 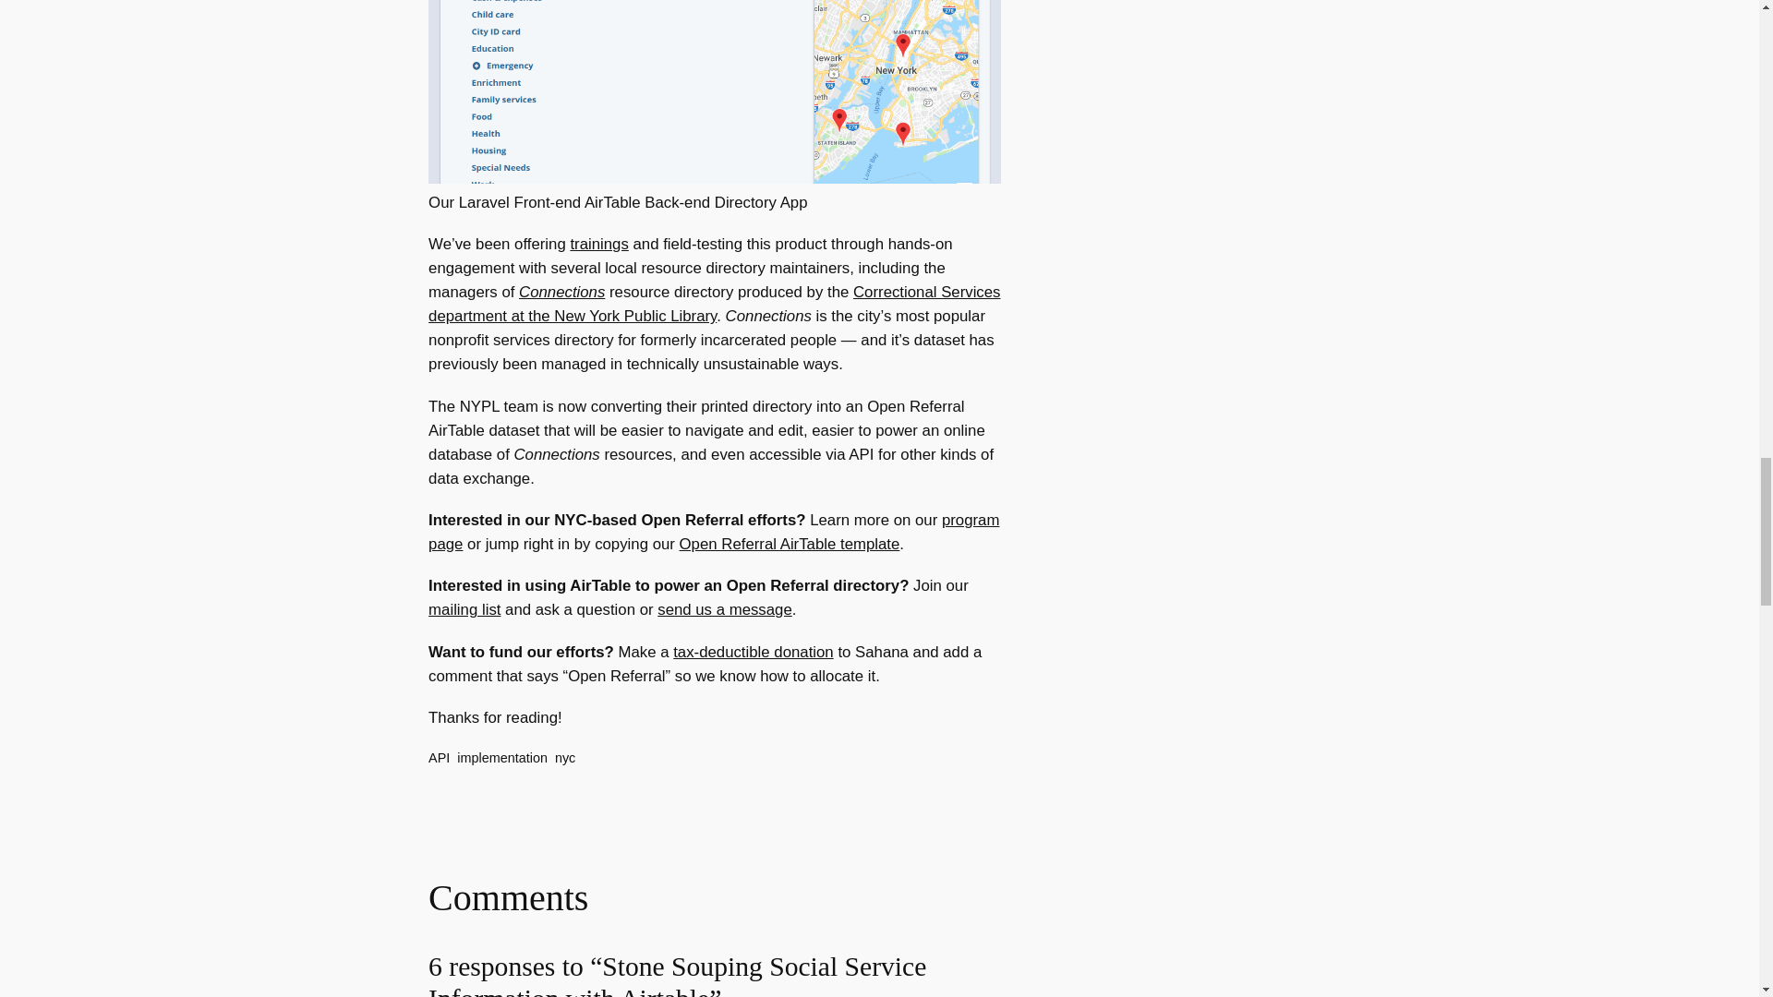 What do you see at coordinates (561, 292) in the screenshot?
I see `Connections` at bounding box center [561, 292].